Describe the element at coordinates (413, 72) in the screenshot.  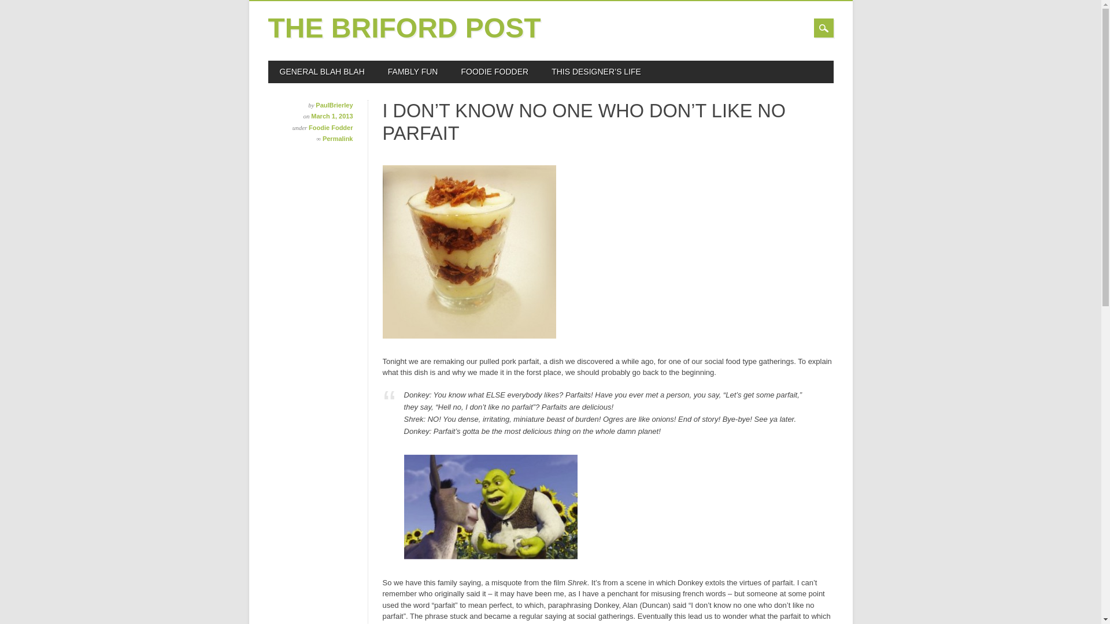
I see `FAMBLY FUN` at that location.